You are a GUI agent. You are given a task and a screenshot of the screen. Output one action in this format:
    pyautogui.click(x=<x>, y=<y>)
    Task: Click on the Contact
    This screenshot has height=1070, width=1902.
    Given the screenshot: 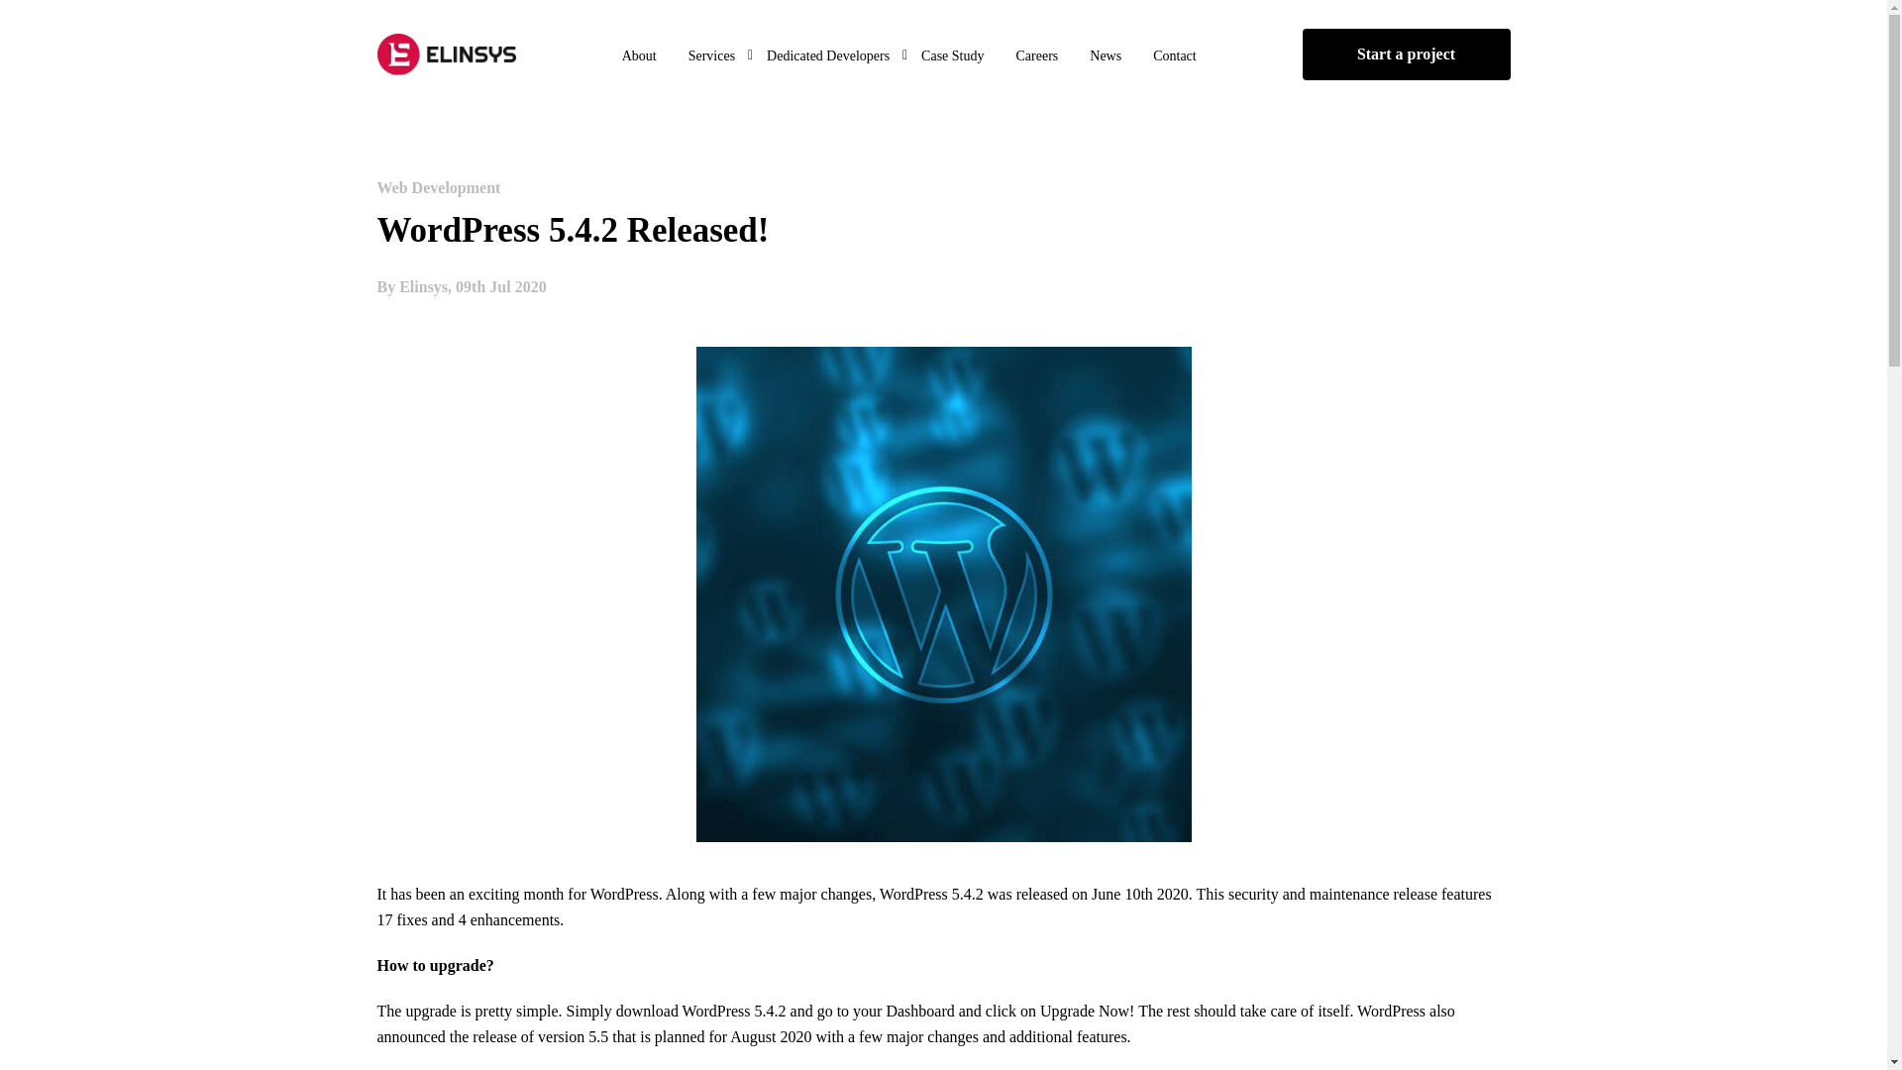 What is the action you would take?
    pyautogui.click(x=1175, y=57)
    